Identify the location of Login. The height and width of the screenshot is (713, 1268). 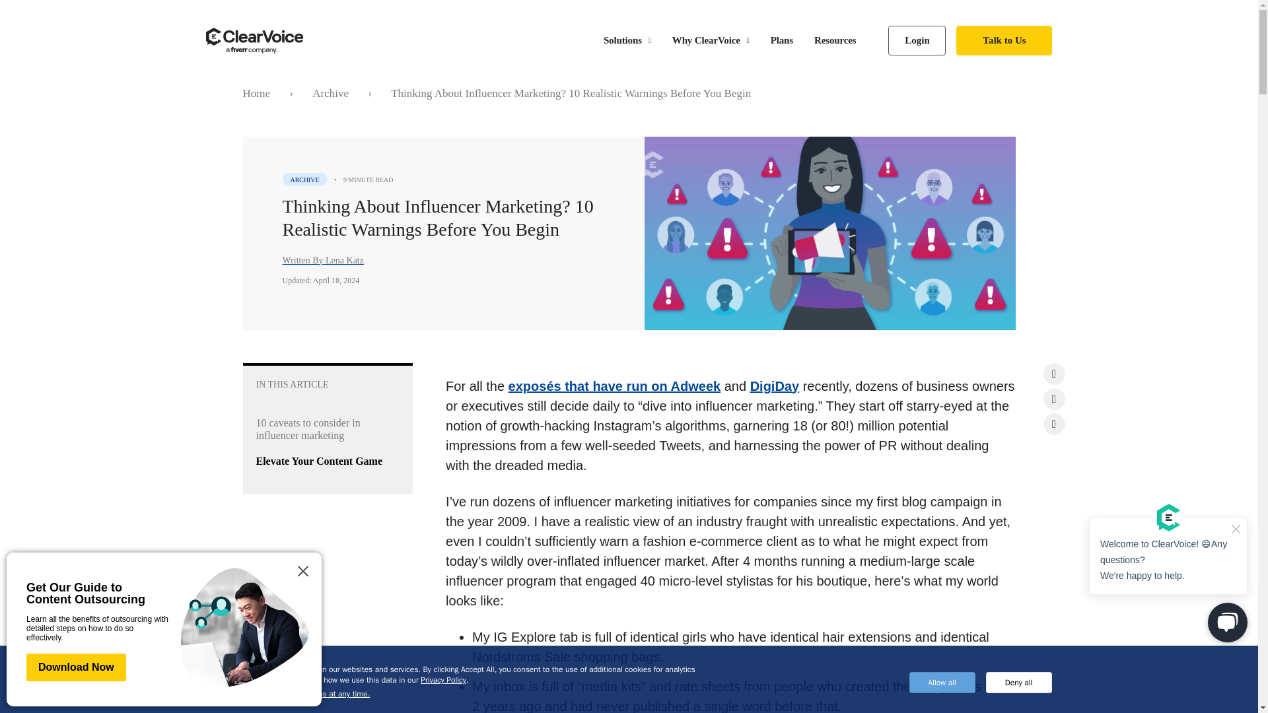
(917, 40).